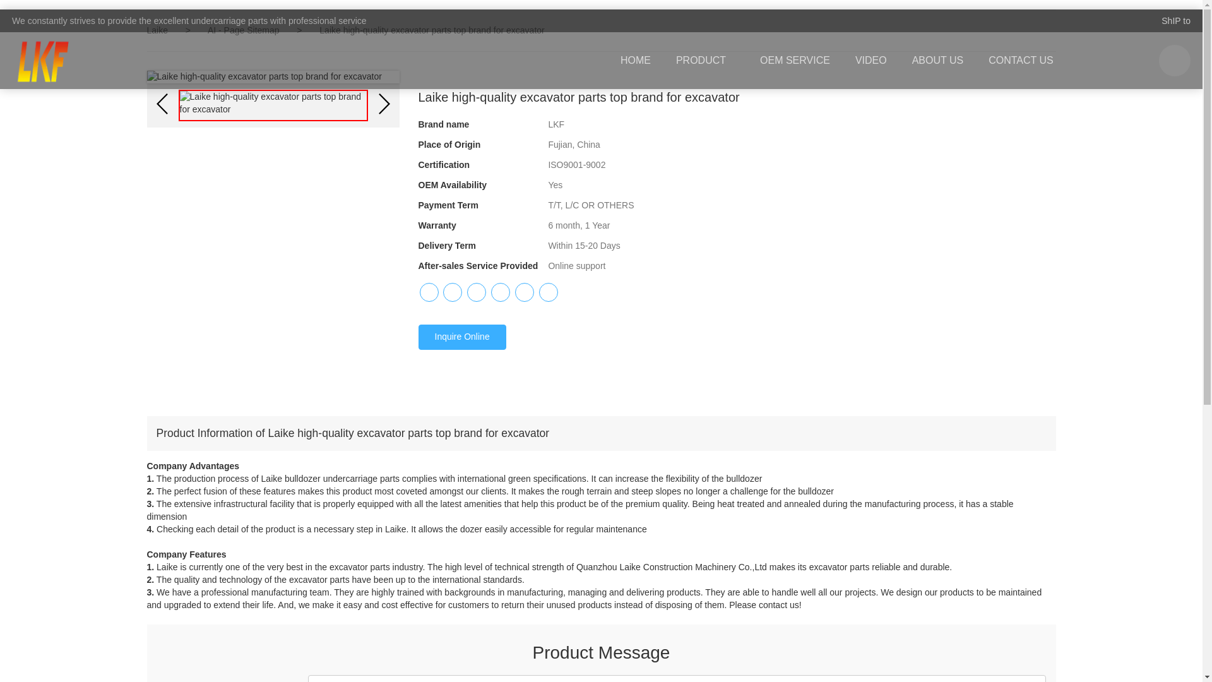 The width and height of the screenshot is (1212, 682). I want to click on AI - Page Sitemap, so click(245, 30).